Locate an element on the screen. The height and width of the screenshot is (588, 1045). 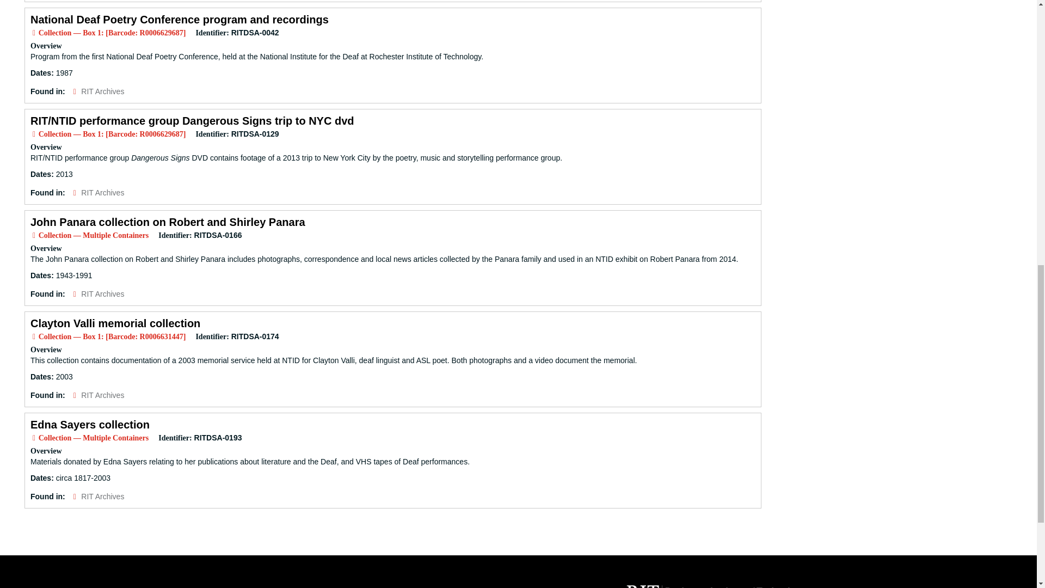
RIT Archives is located at coordinates (102, 91).